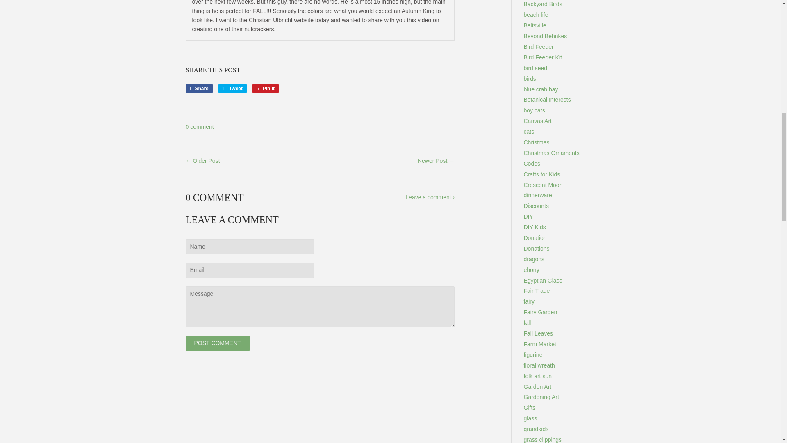  Describe the element at coordinates (539, 47) in the screenshot. I see `Show articles tagged Bird Feeder` at that location.